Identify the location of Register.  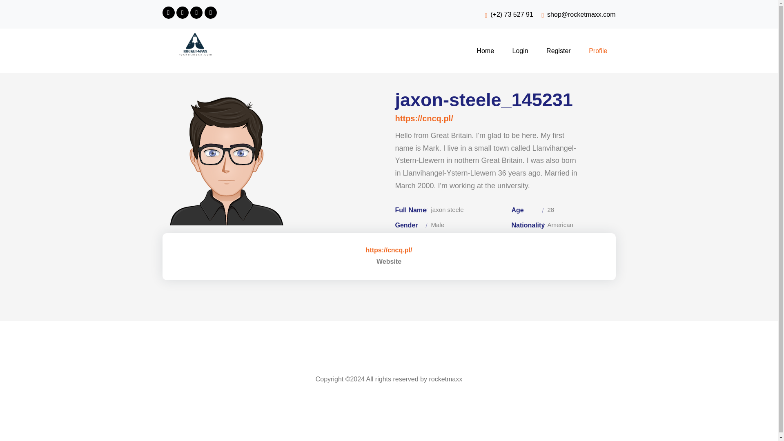
(559, 51).